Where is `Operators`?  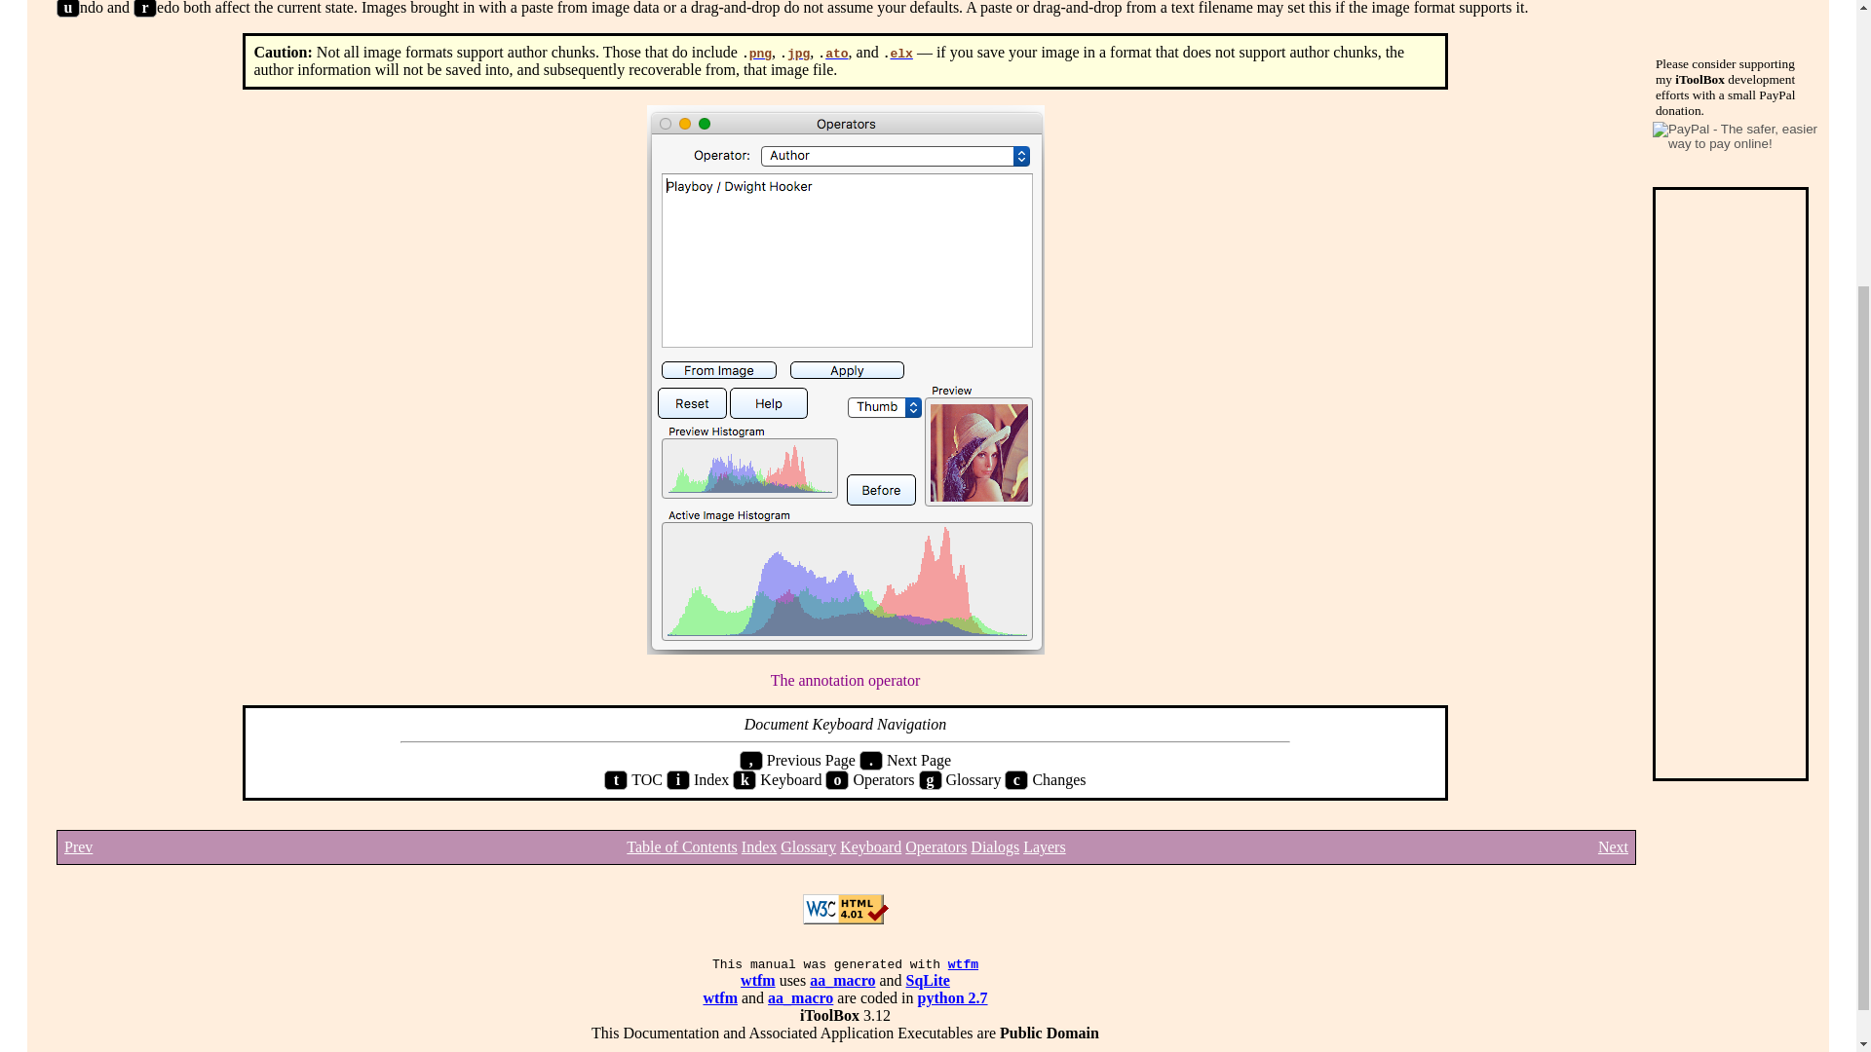 Operators is located at coordinates (935, 846).